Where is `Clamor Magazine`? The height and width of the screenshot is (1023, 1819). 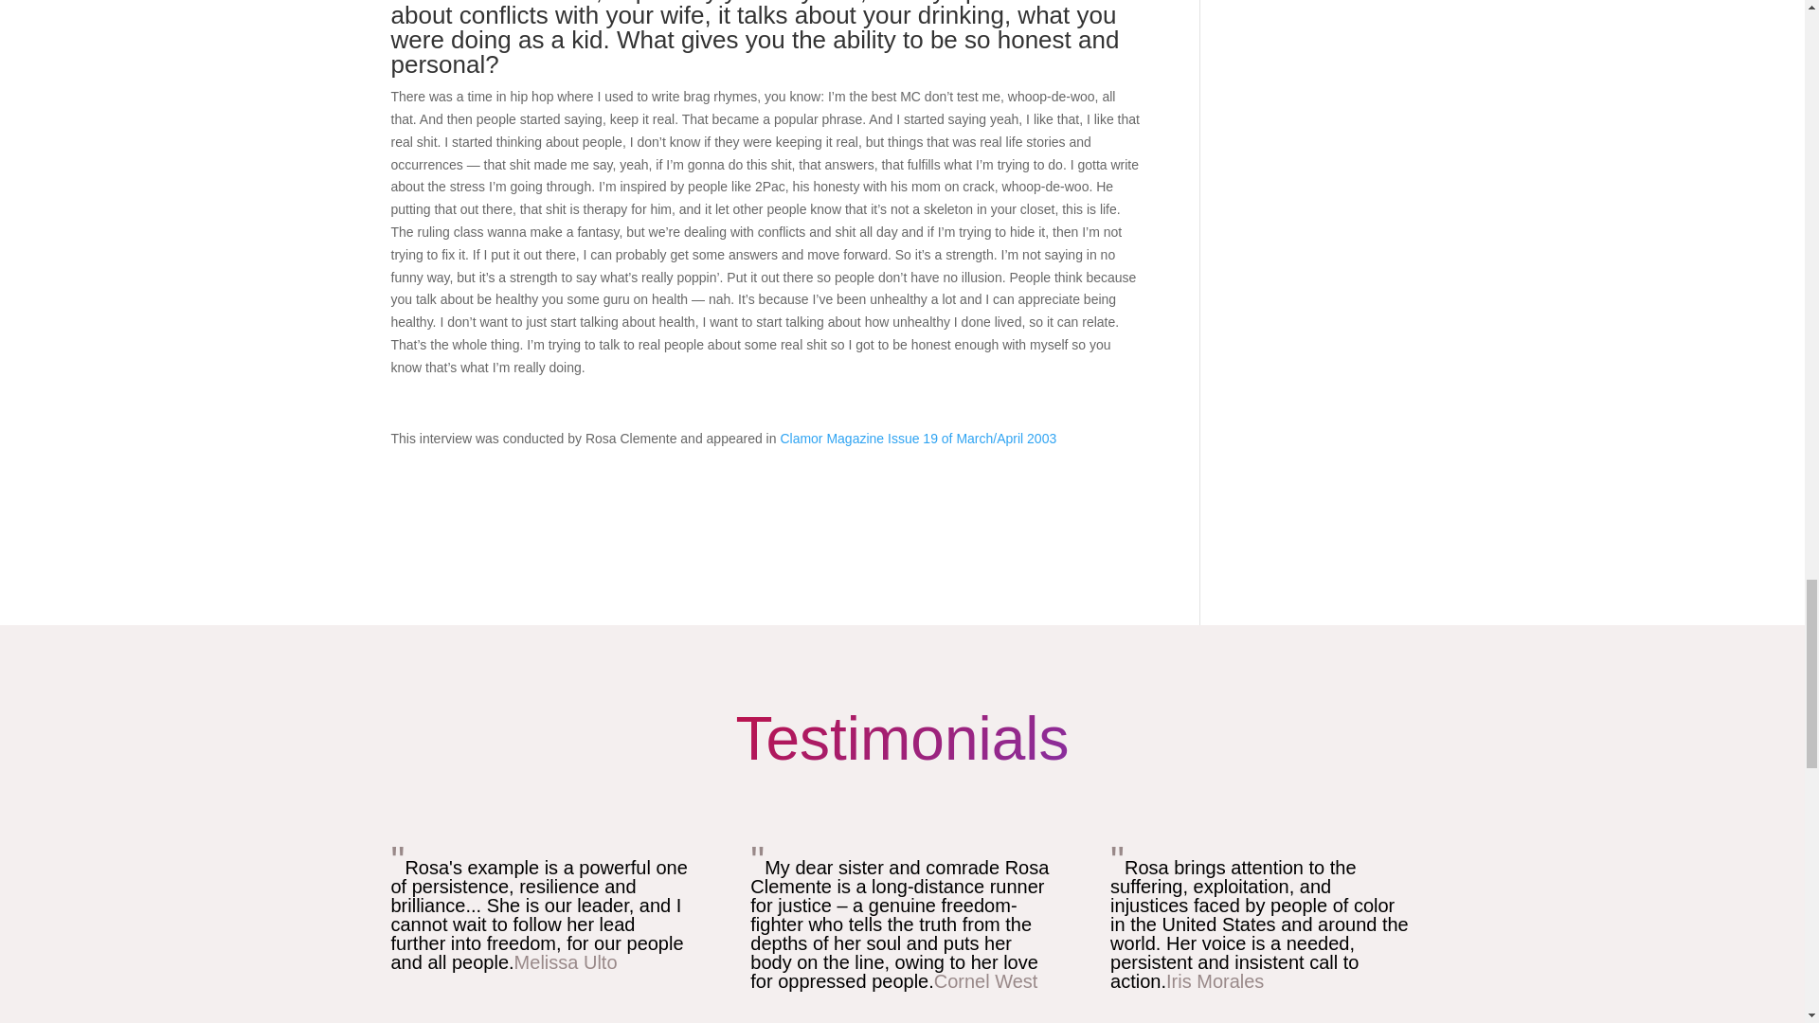
Clamor Magazine is located at coordinates (916, 438).